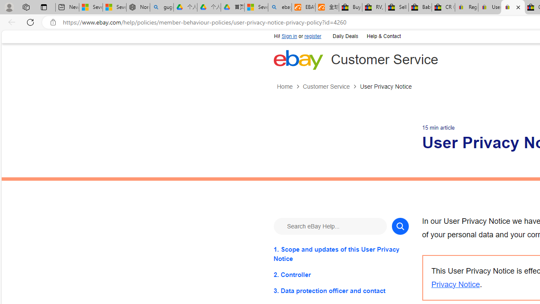  Describe the element at coordinates (312, 36) in the screenshot. I see `register` at that location.